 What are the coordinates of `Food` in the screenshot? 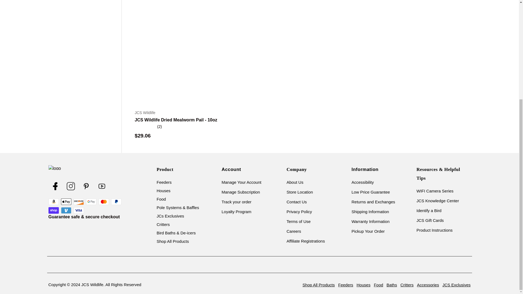 It's located at (178, 199).